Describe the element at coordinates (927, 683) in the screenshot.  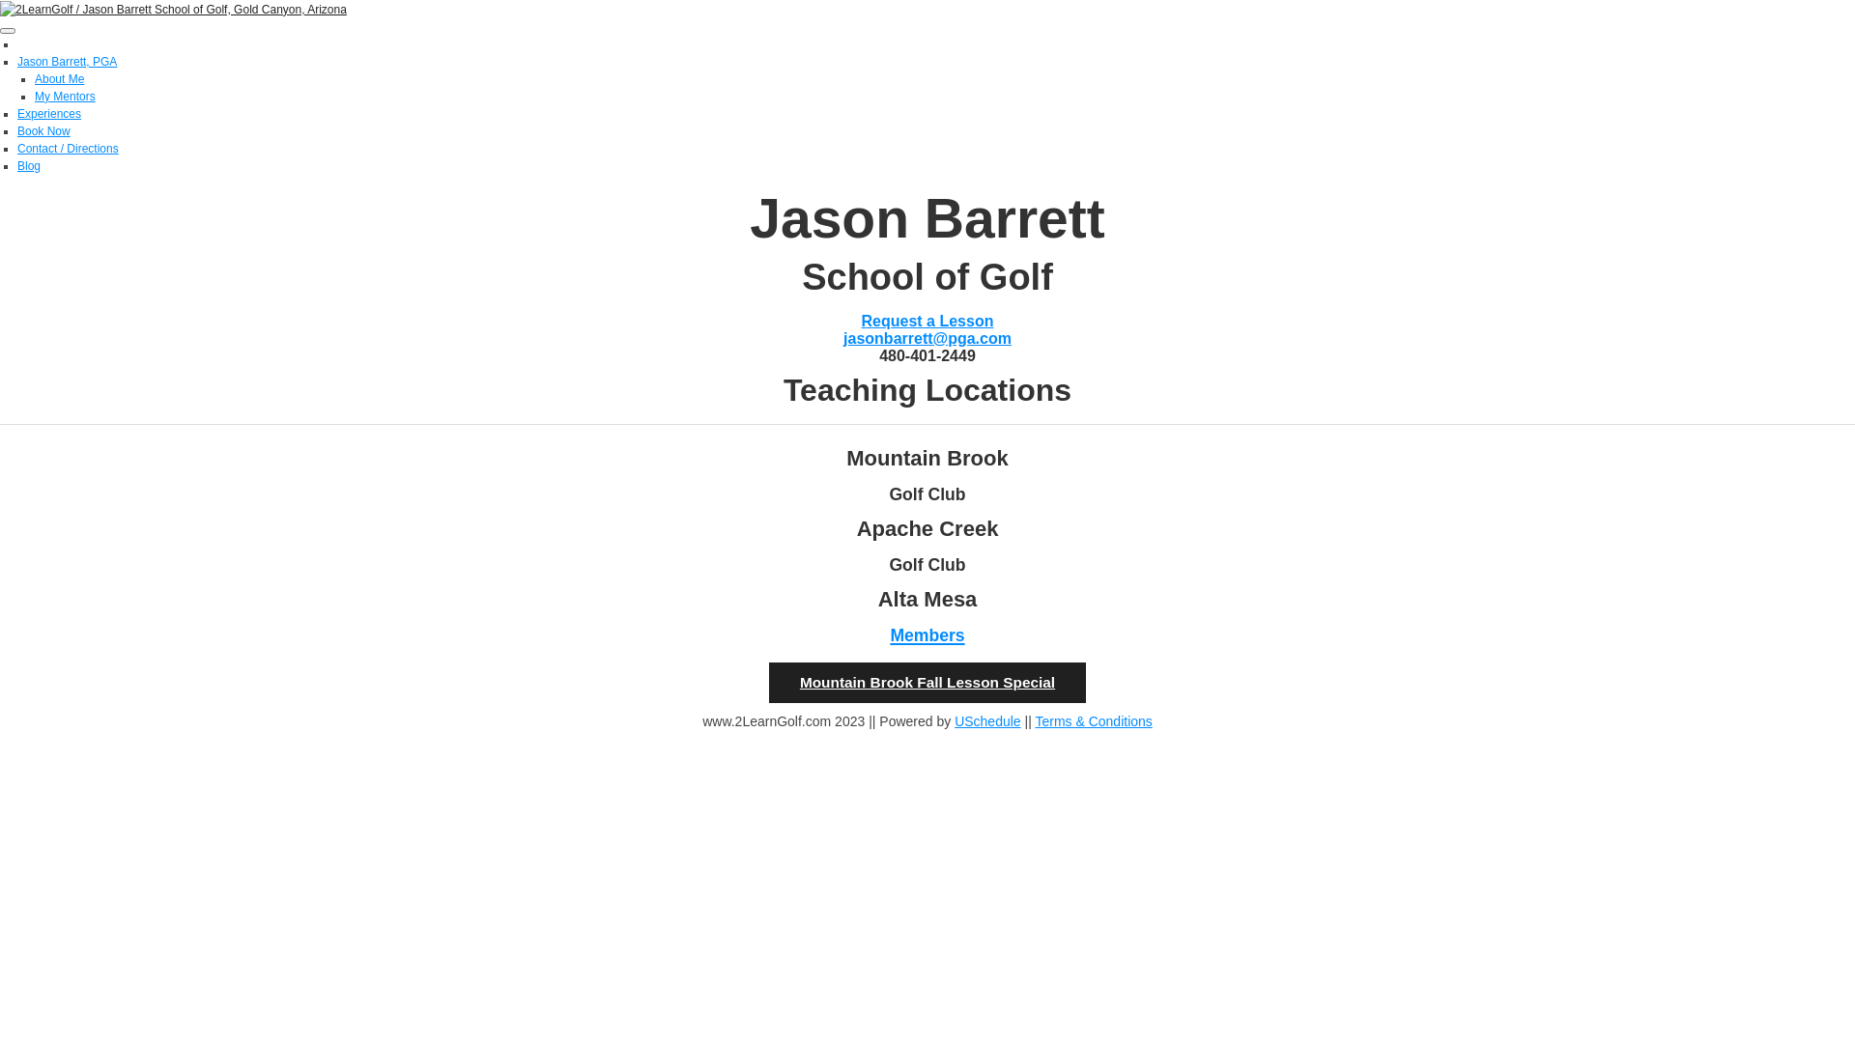
I see `Mountain Brook Fall Lesson Special` at that location.